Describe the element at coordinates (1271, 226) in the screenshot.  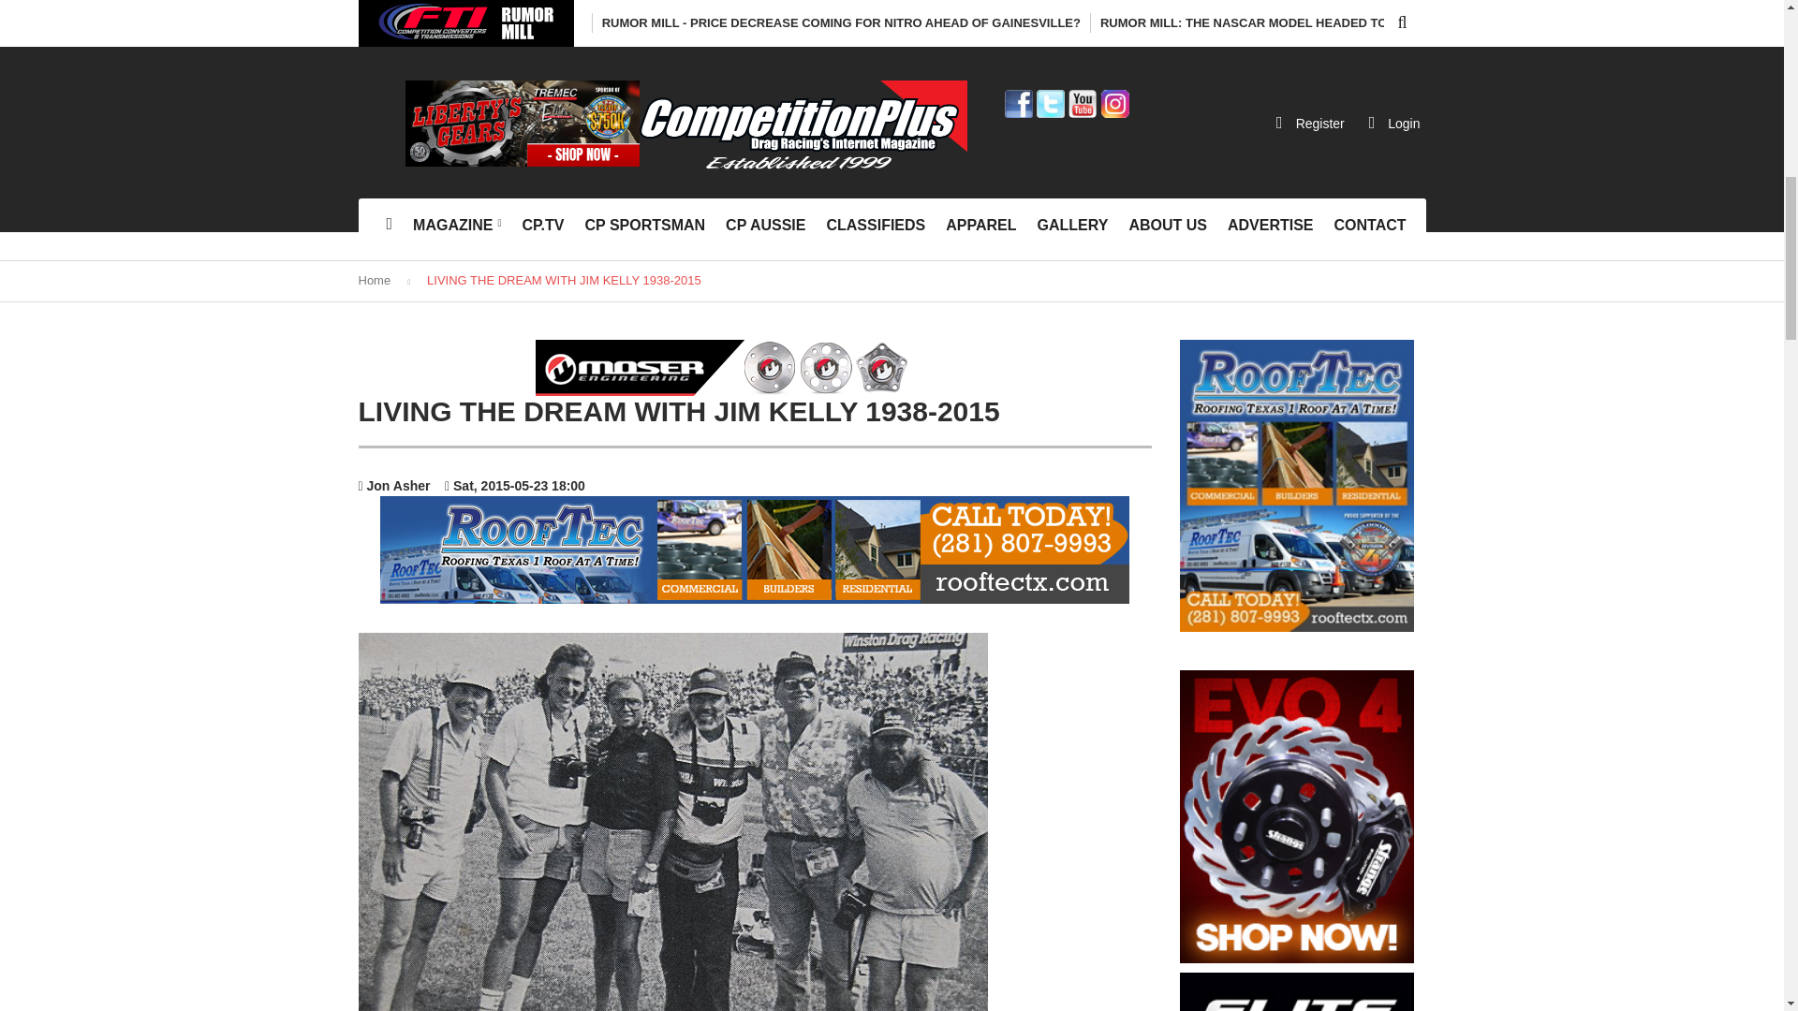
I see `ADVERTISE` at that location.